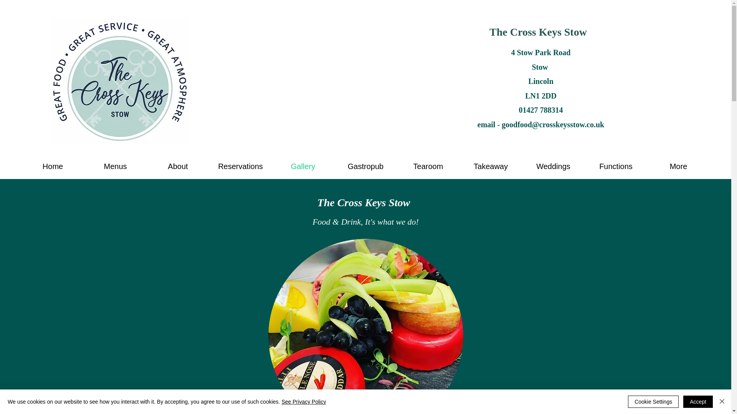 The image size is (737, 414). I want to click on Weddings, so click(553, 166).